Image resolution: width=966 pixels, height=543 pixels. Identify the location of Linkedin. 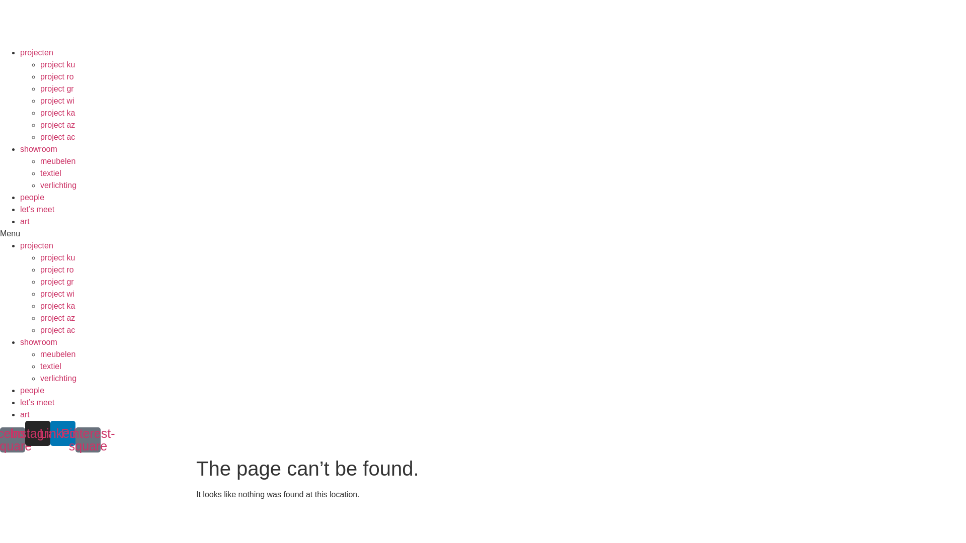
(63, 433).